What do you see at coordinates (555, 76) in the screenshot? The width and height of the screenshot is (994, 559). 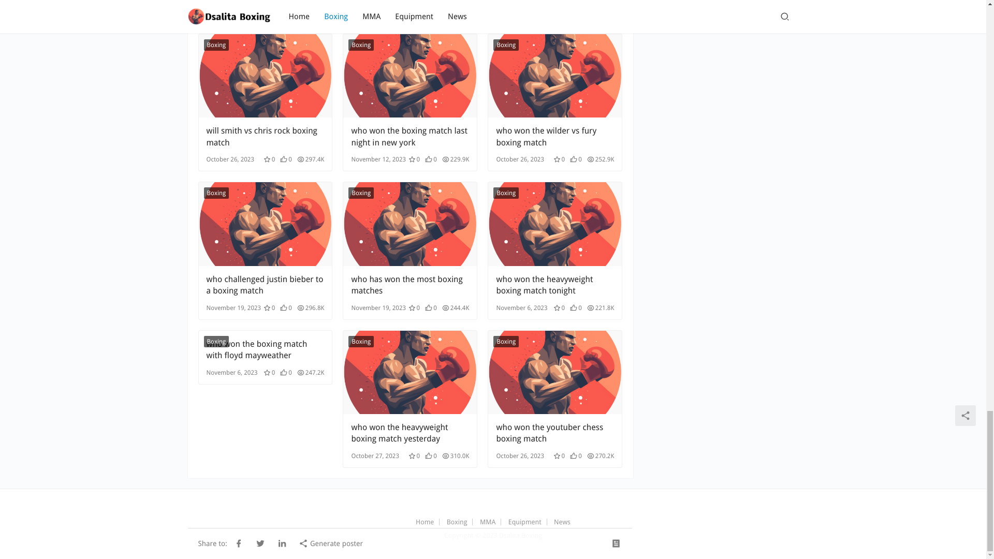 I see `who won the wilder vs fury boxing match` at bounding box center [555, 76].